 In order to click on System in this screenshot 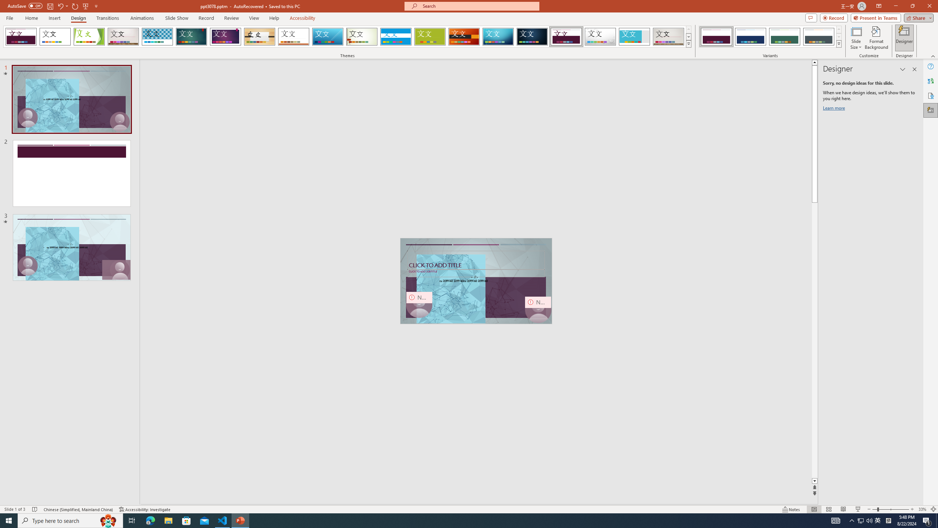, I will do `click(4, 4)`.